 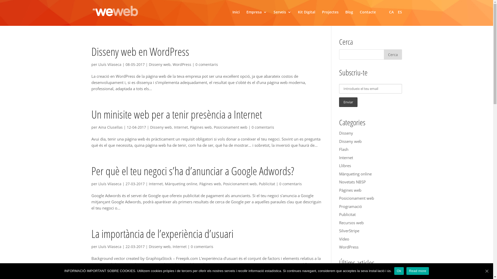 What do you see at coordinates (282, 16) in the screenshot?
I see `Serveis` at bounding box center [282, 16].